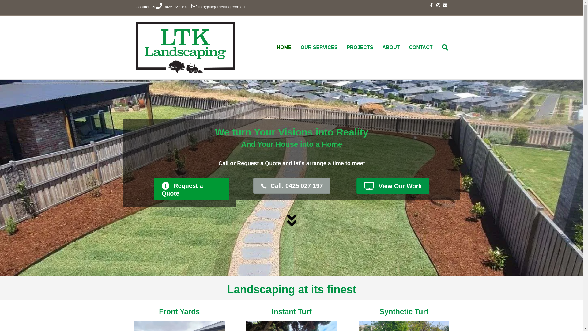  I want to click on OUR SERVICES, so click(319, 48).